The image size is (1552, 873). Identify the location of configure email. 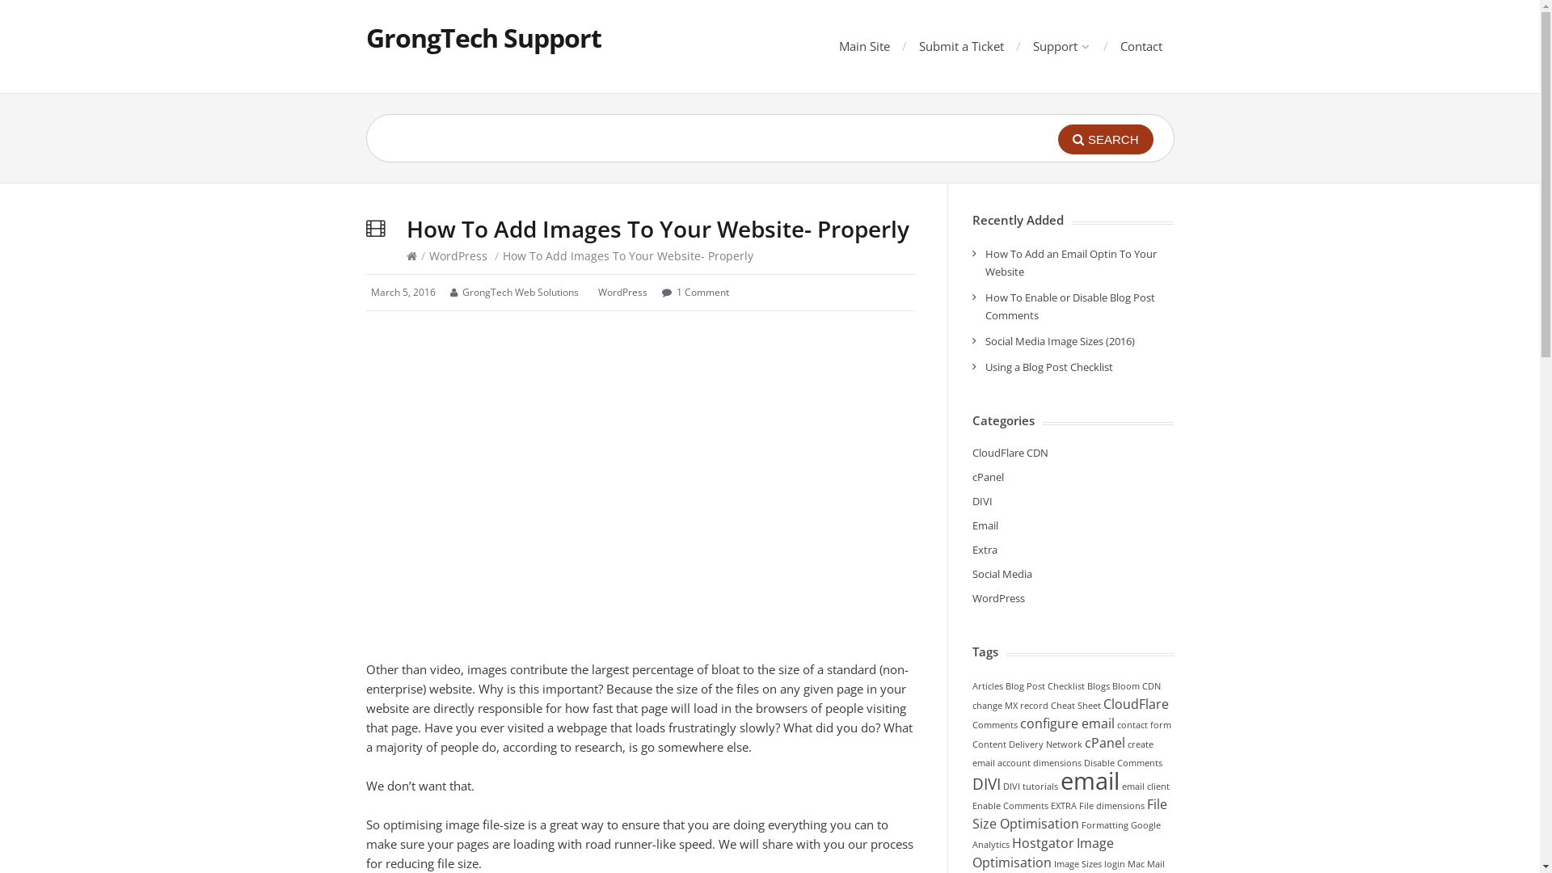
(1067, 723).